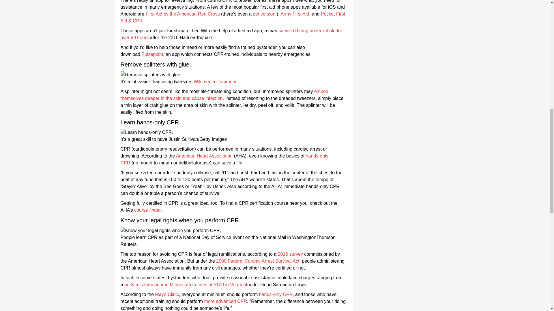 This screenshot has width=554, height=311. I want to click on embed themselves deeper in the skin and cause infection, so click(224, 94).